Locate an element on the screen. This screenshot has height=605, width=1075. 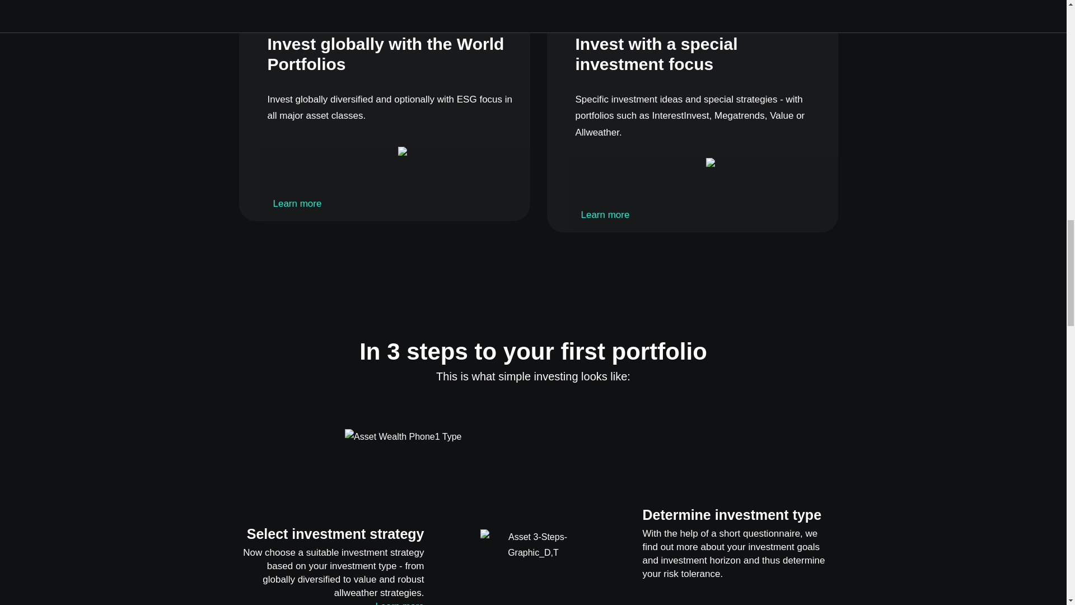
Learn more is located at coordinates (605, 215).